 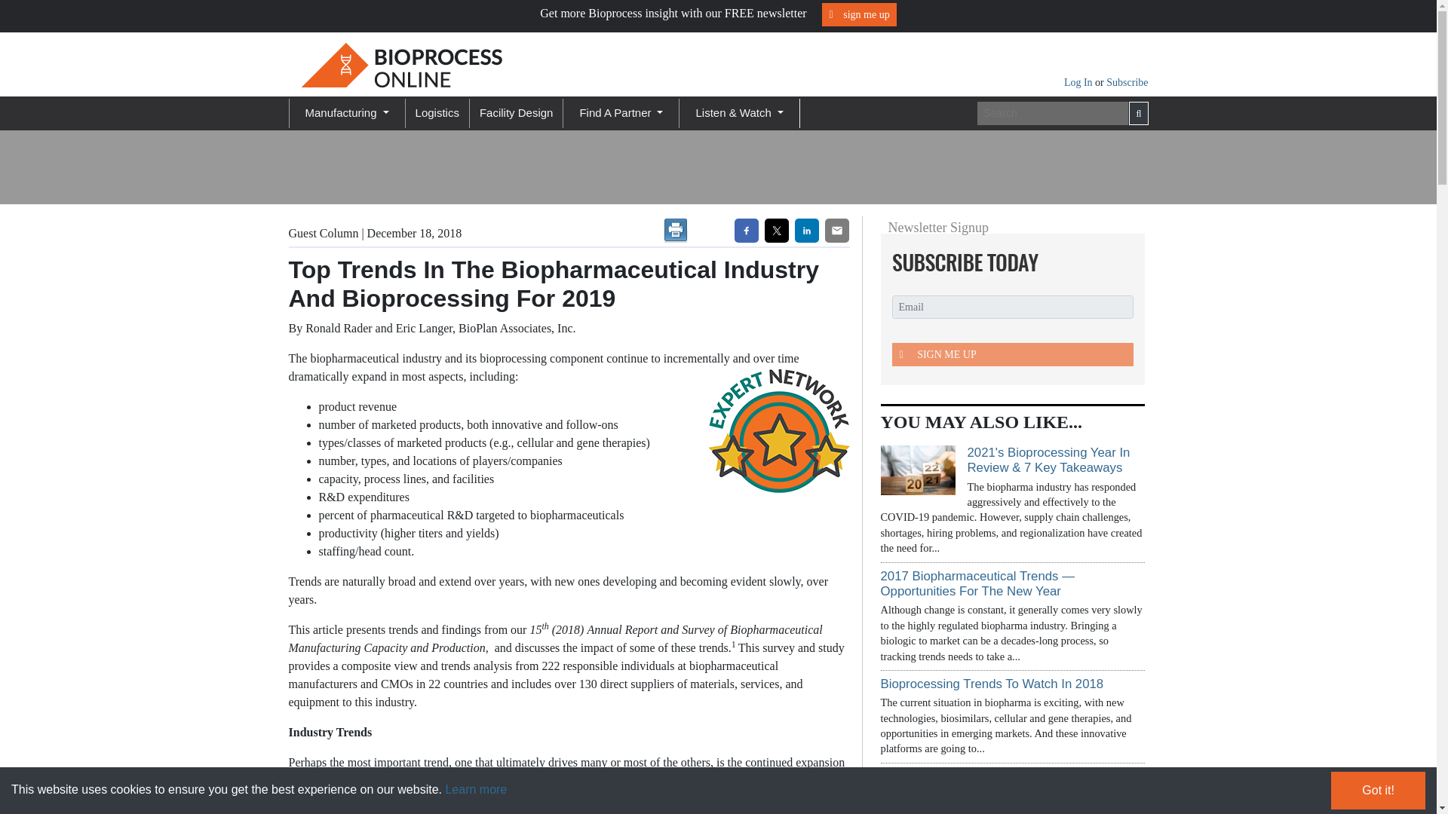 I want to click on Bioprocessing Trends To Watch In 2018, so click(x=992, y=683).